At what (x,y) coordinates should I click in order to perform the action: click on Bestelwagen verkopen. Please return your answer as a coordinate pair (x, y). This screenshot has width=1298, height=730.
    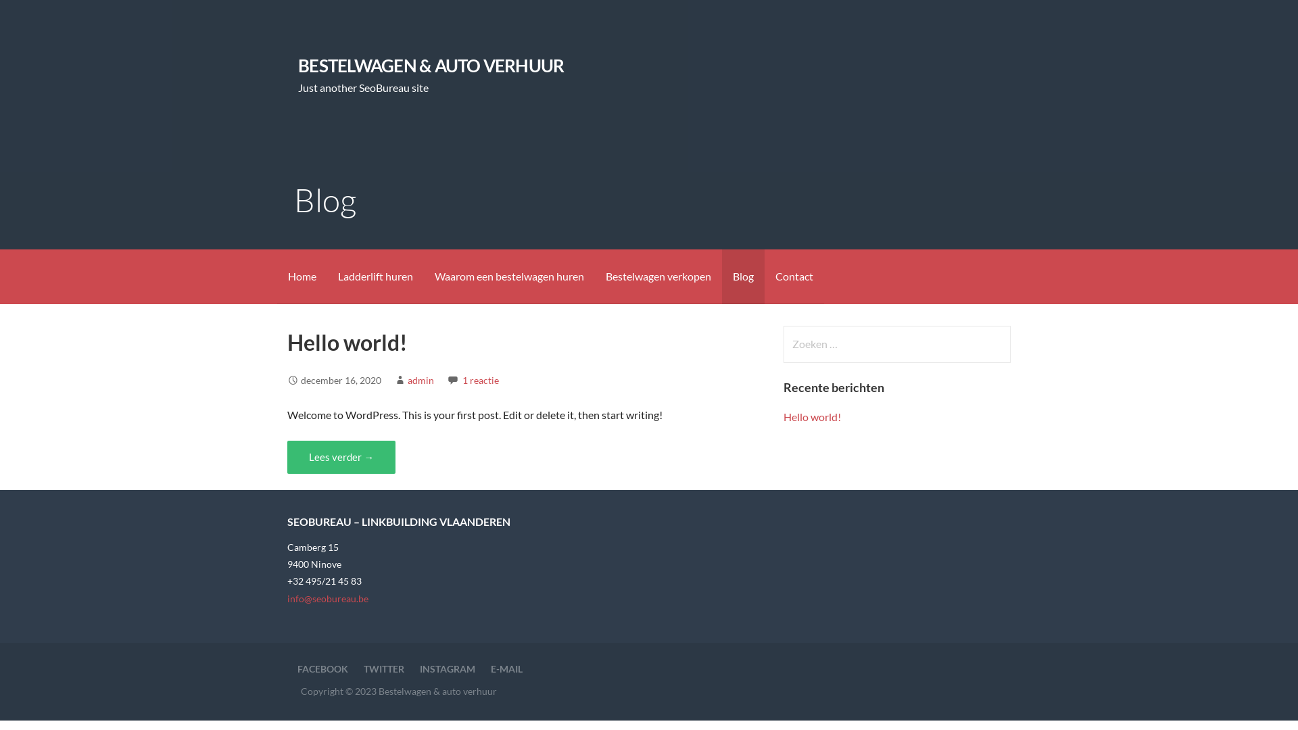
    Looking at the image, I should click on (658, 277).